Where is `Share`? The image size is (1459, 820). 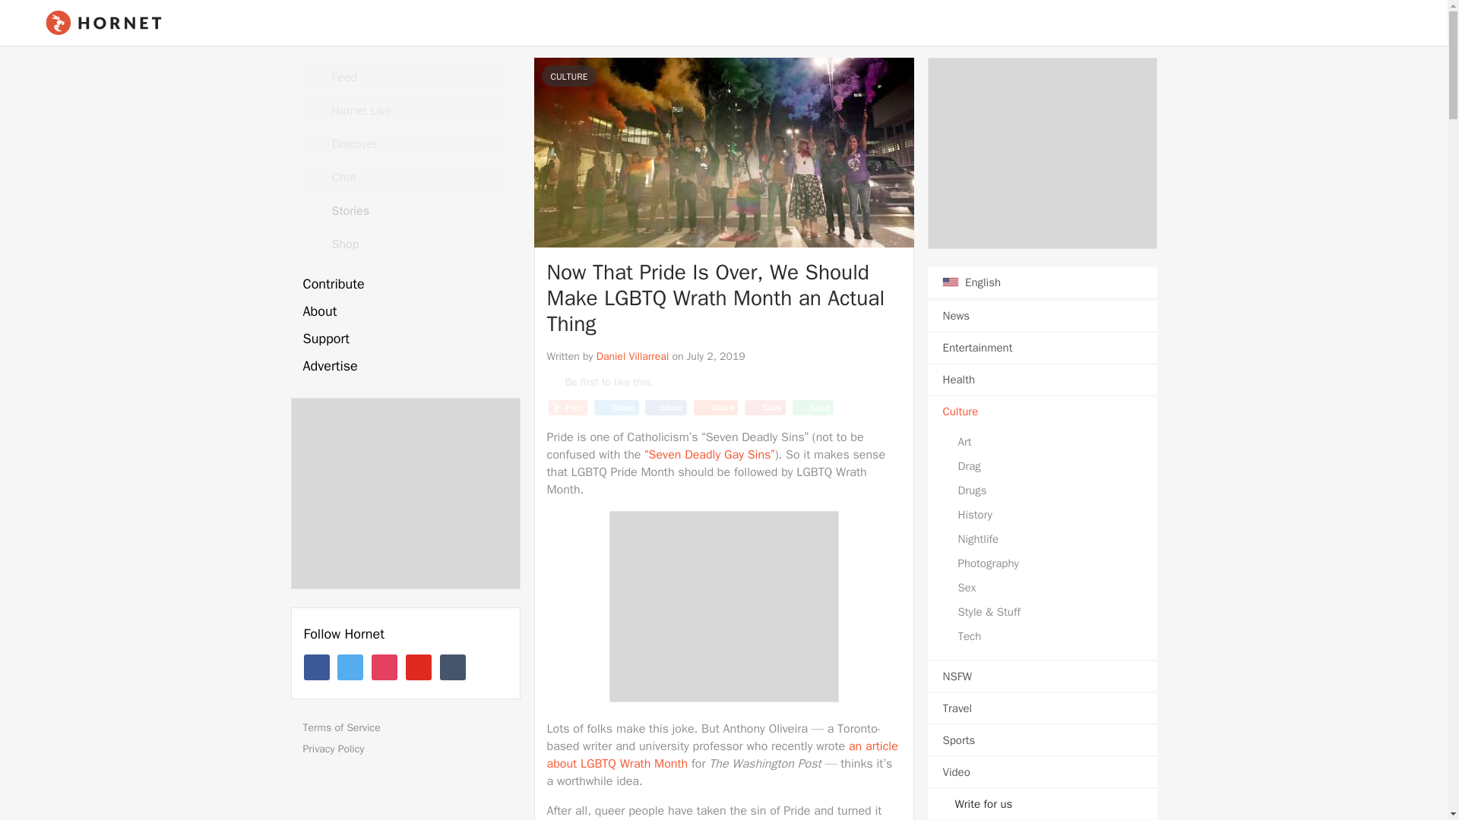 Share is located at coordinates (716, 407).